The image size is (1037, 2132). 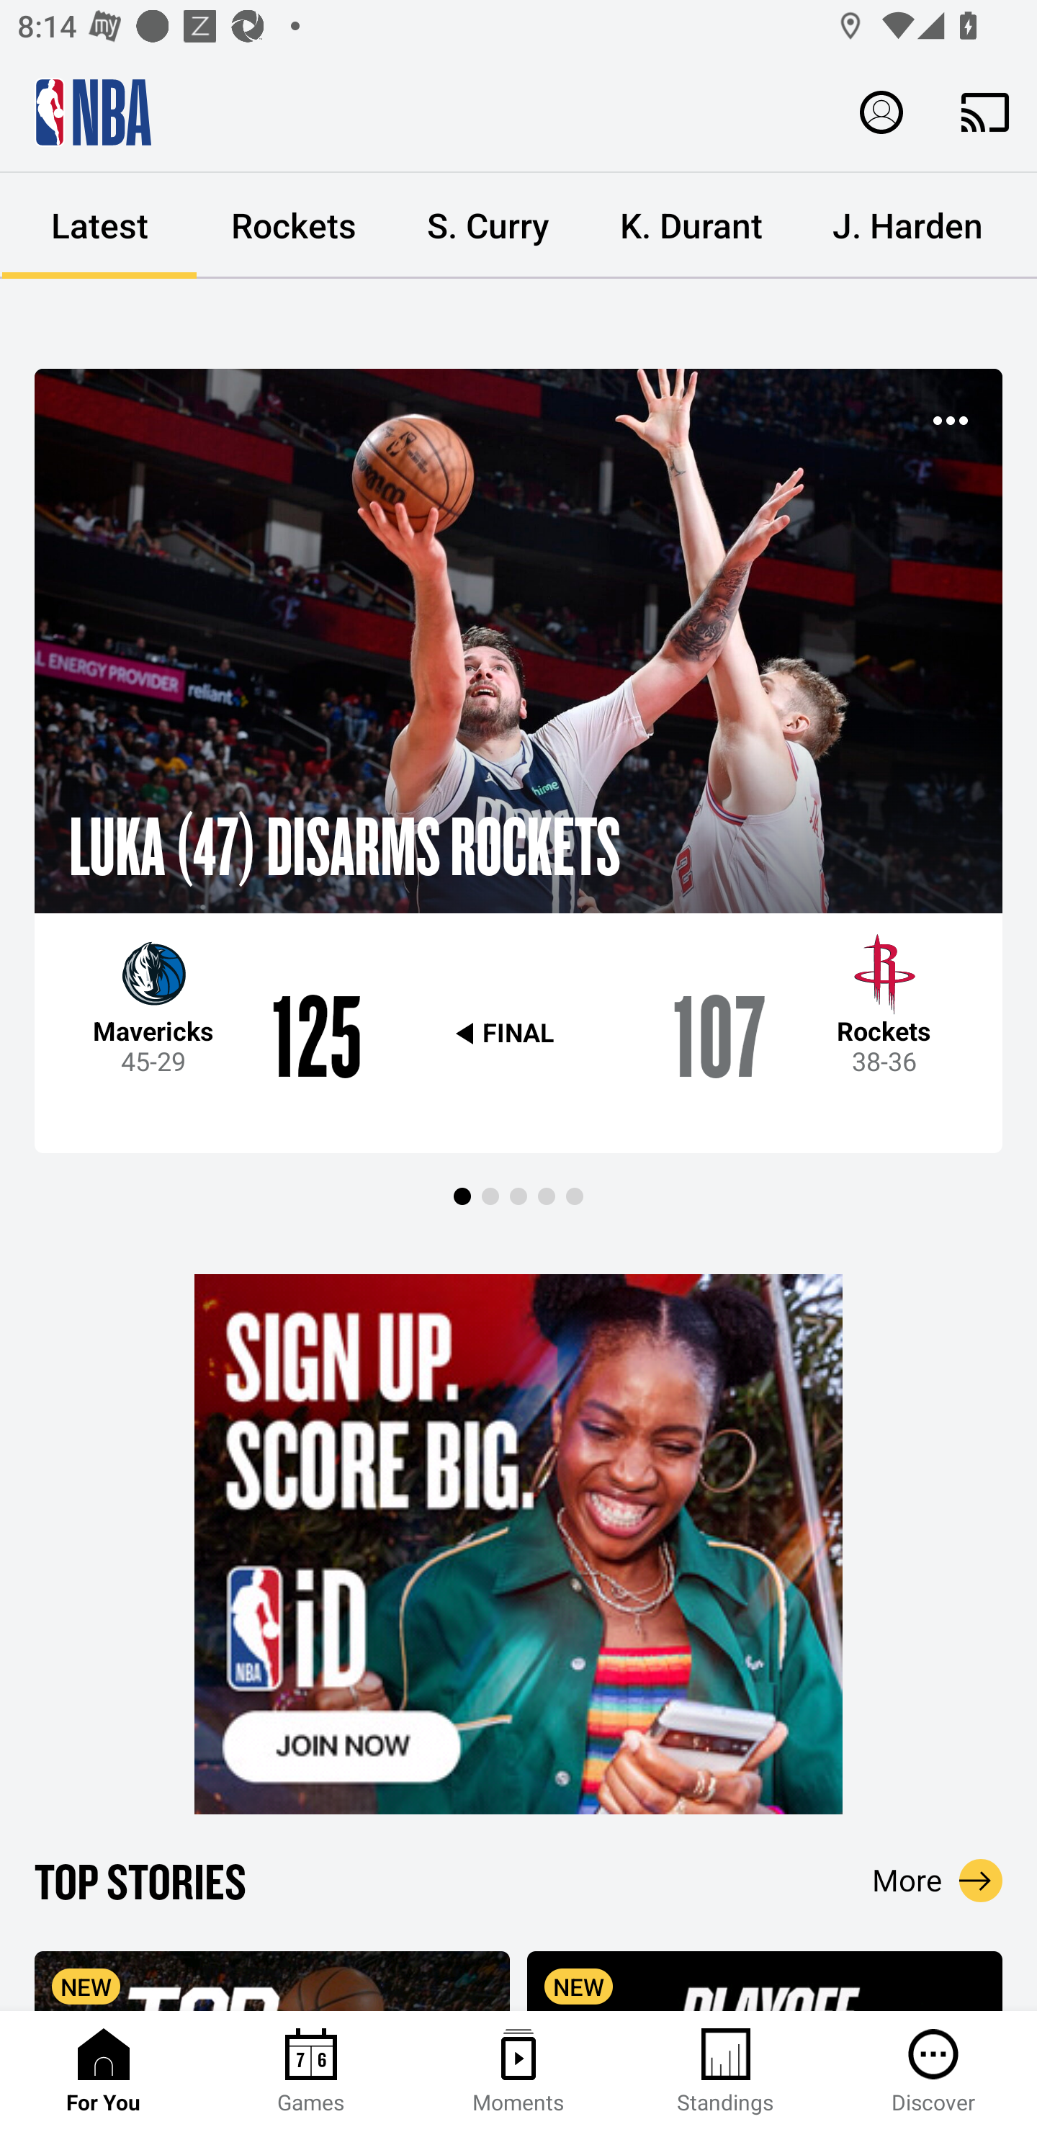 What do you see at coordinates (311, 2071) in the screenshot?
I see `Games` at bounding box center [311, 2071].